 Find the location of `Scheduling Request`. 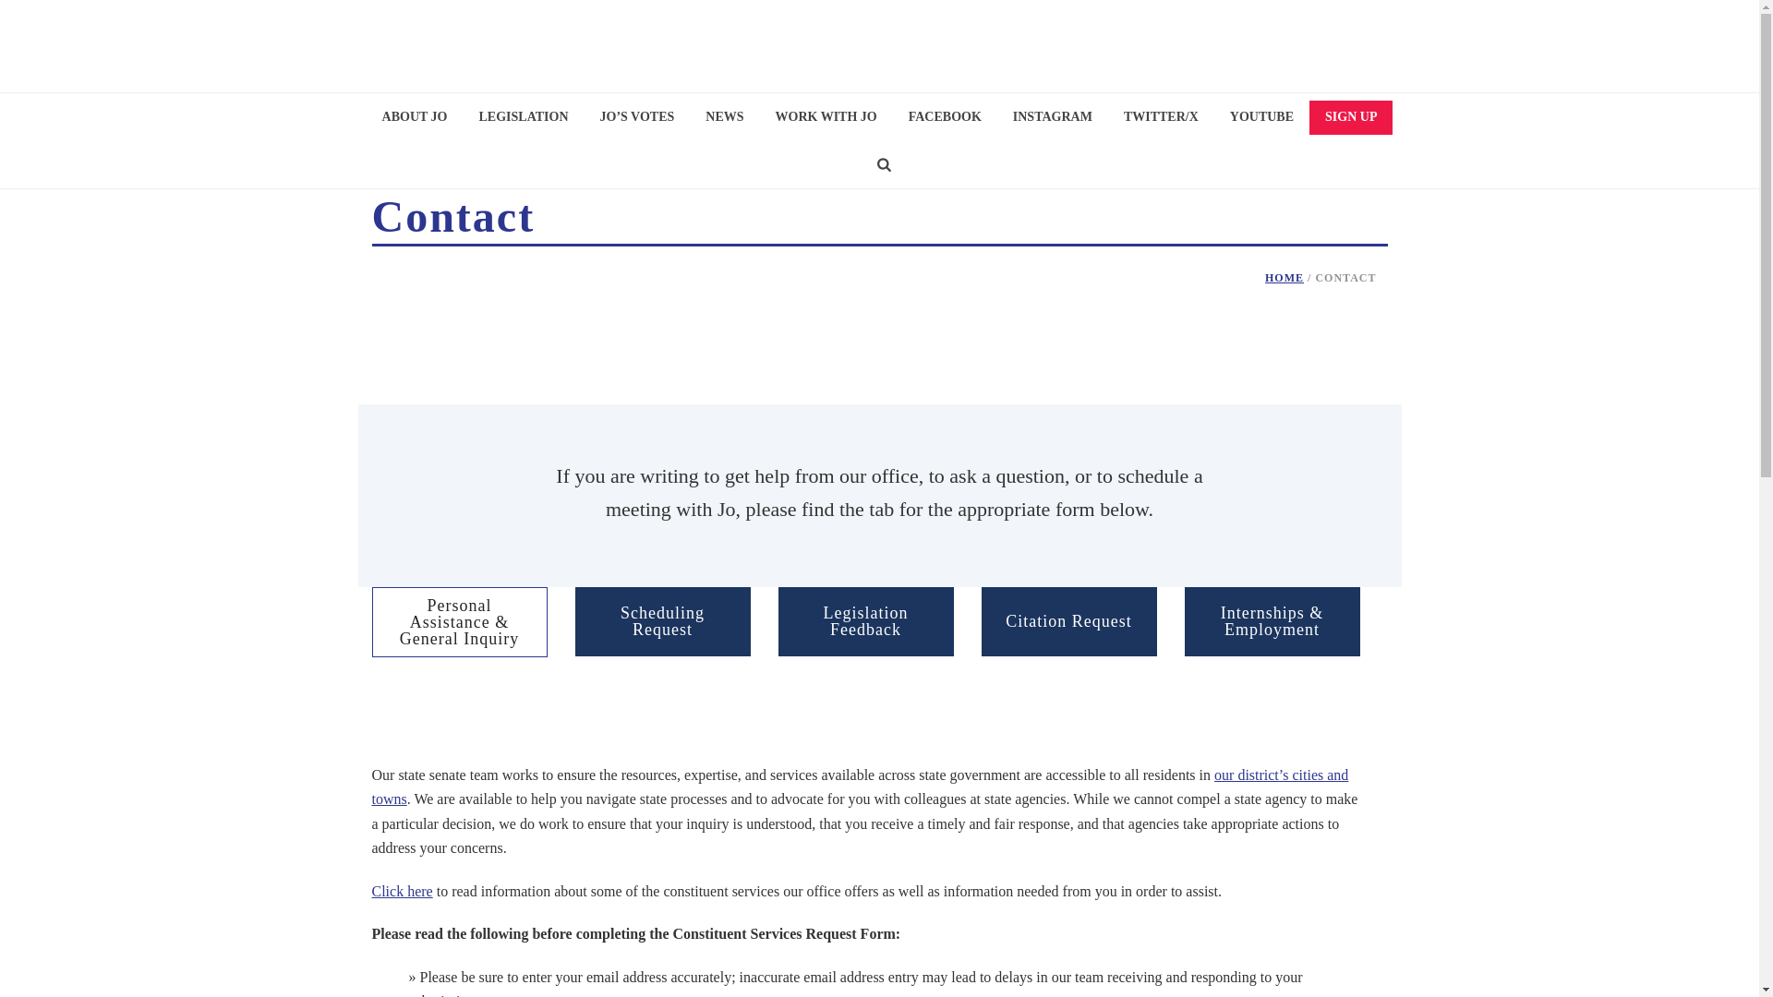

Scheduling Request is located at coordinates (662, 621).